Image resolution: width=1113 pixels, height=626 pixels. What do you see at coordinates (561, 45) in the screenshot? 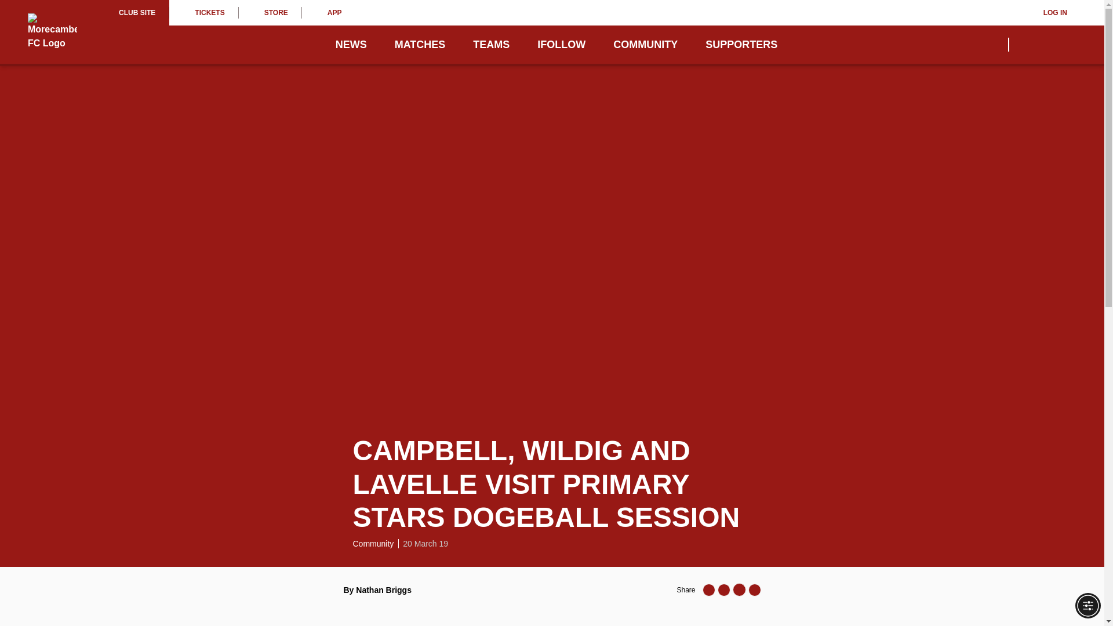
I see `IFOLLOW` at bounding box center [561, 45].